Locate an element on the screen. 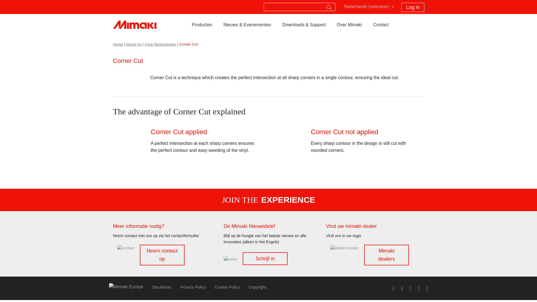  Mimaki Europe is located at coordinates (128, 287).